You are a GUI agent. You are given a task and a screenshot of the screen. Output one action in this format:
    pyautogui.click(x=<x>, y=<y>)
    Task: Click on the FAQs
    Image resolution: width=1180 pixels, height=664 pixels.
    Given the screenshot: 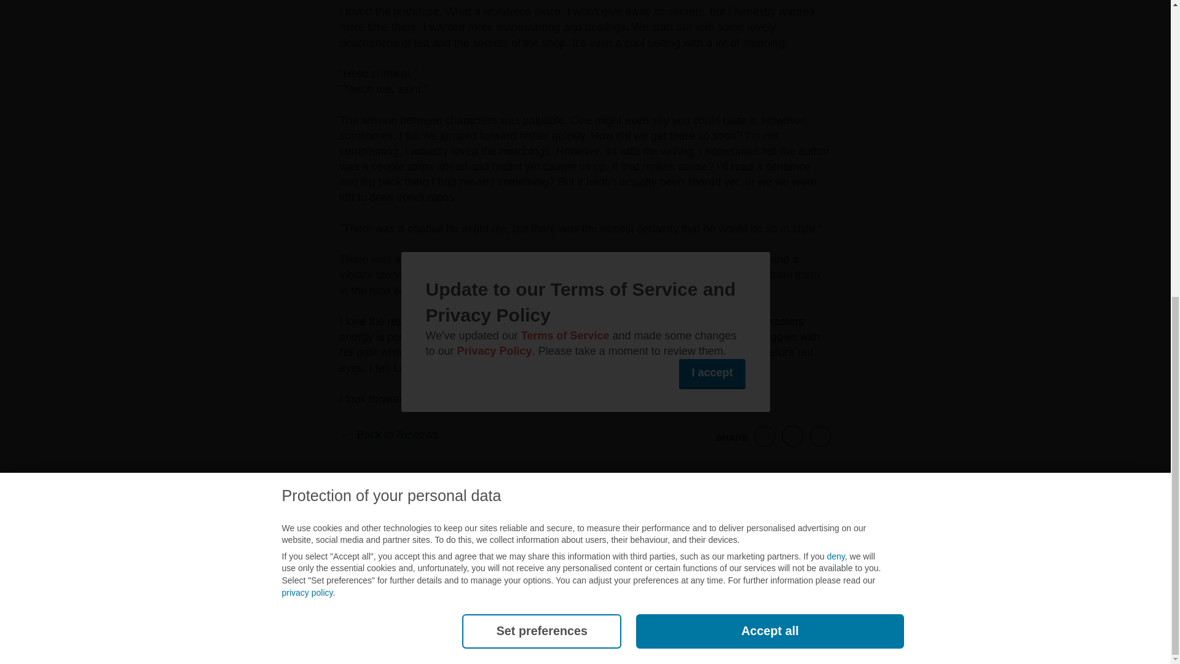 What is the action you would take?
    pyautogui.click(x=323, y=519)
    